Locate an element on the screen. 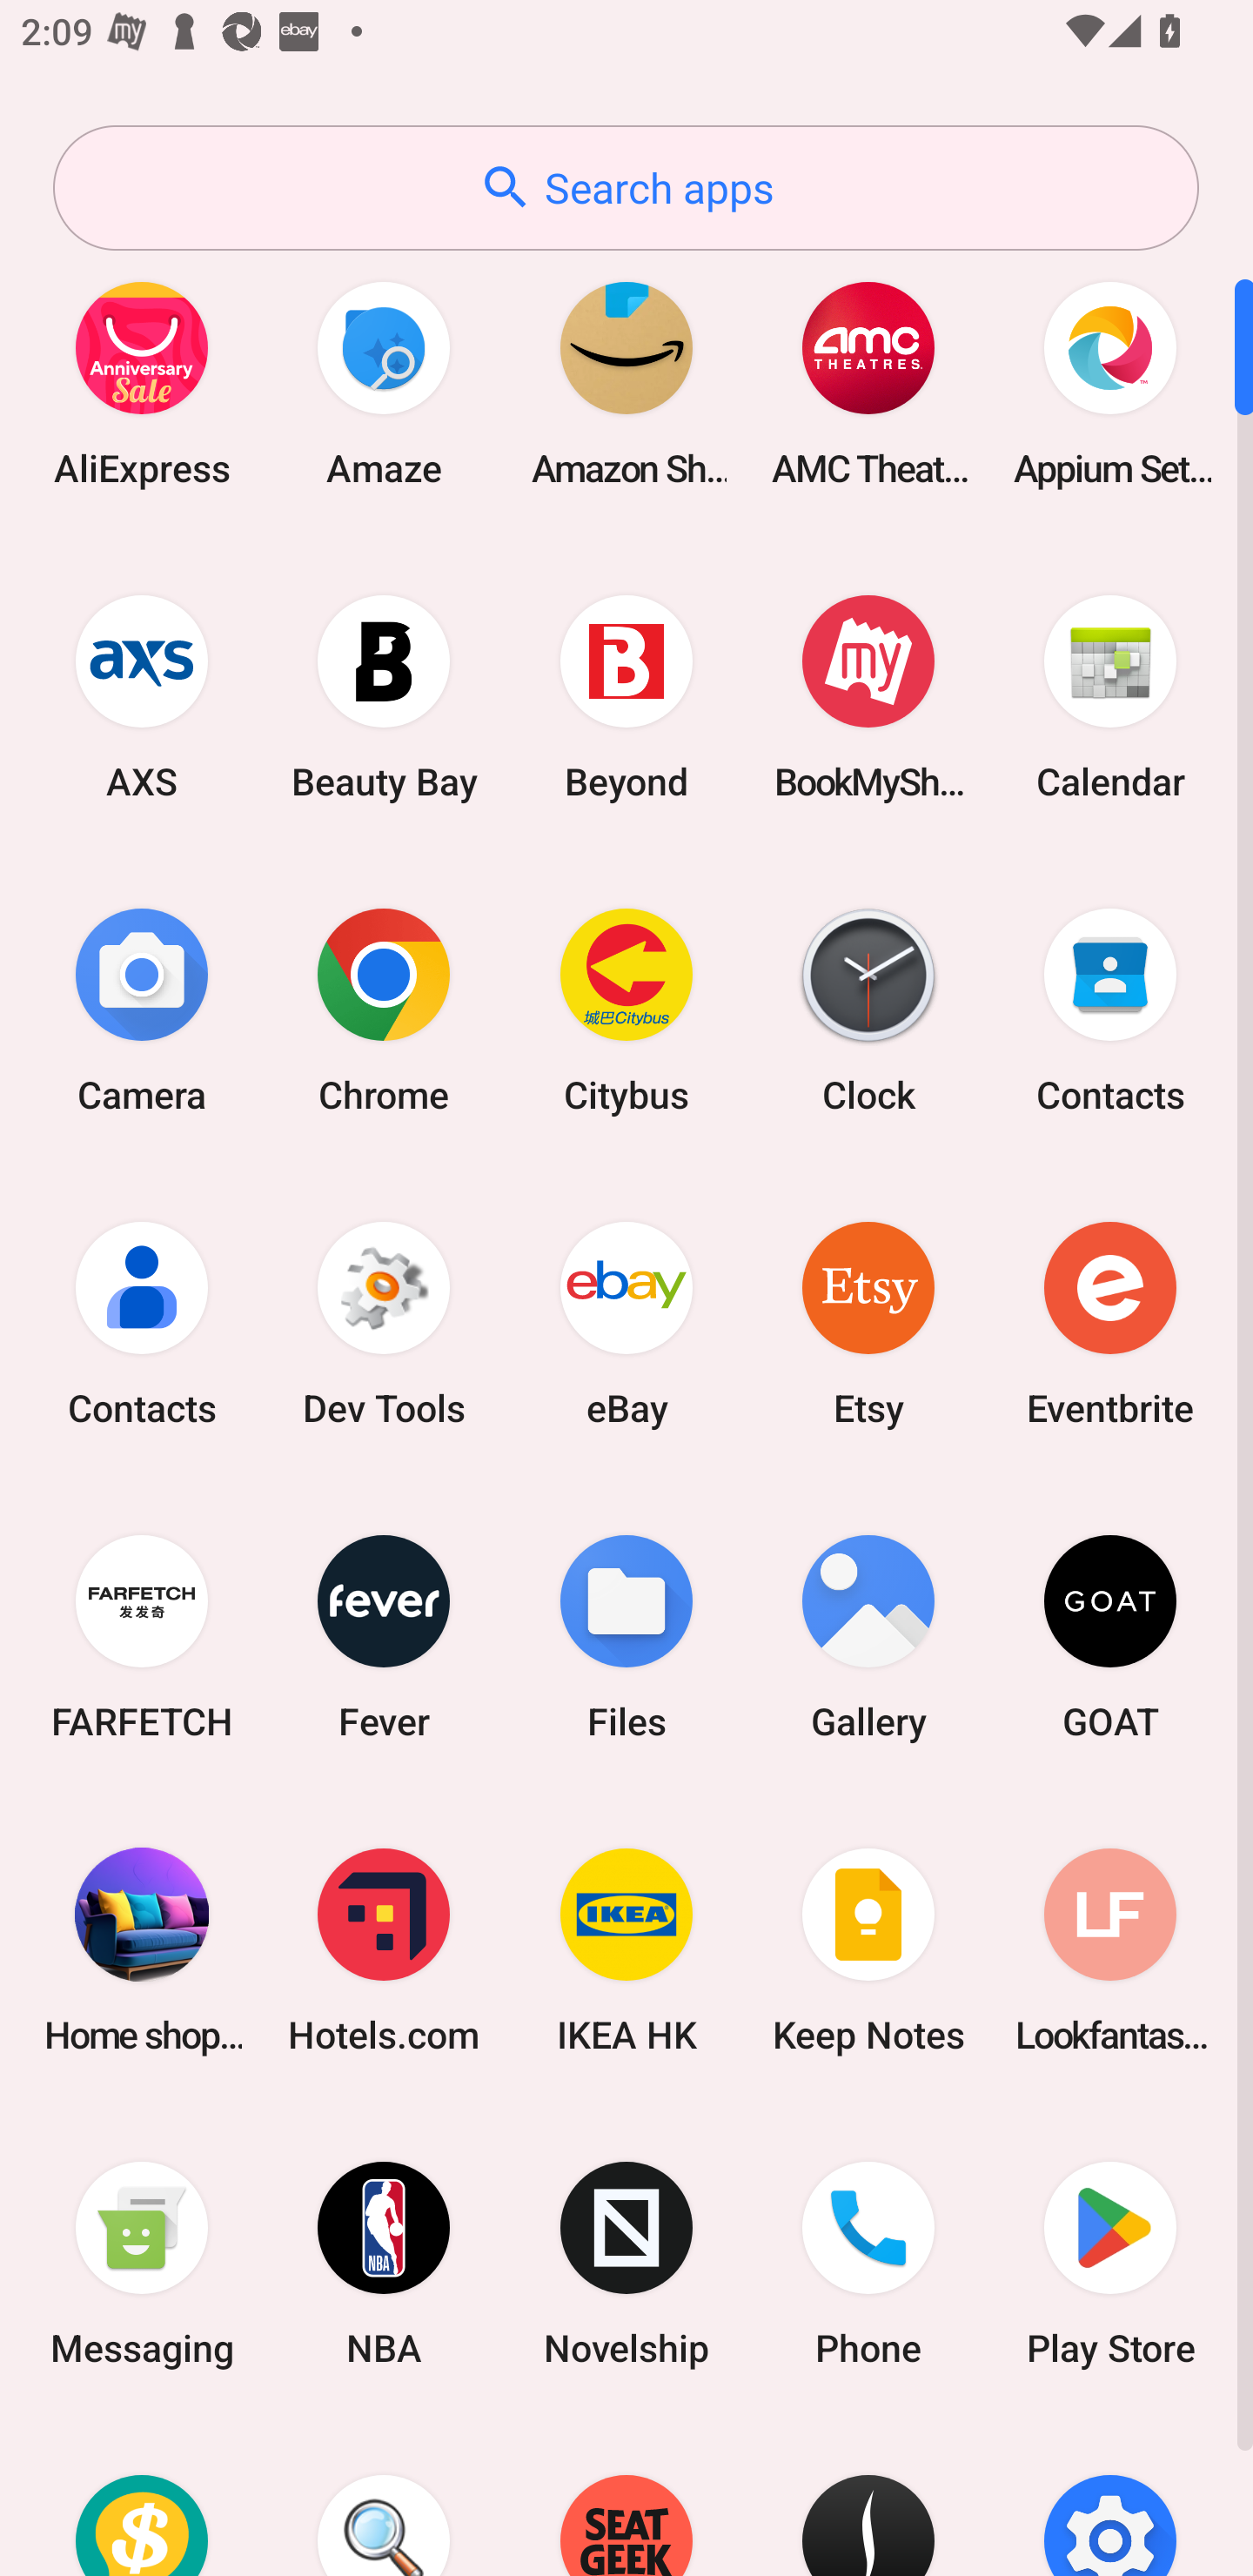 This screenshot has height=2576, width=1253. Amaze is located at coordinates (384, 383).